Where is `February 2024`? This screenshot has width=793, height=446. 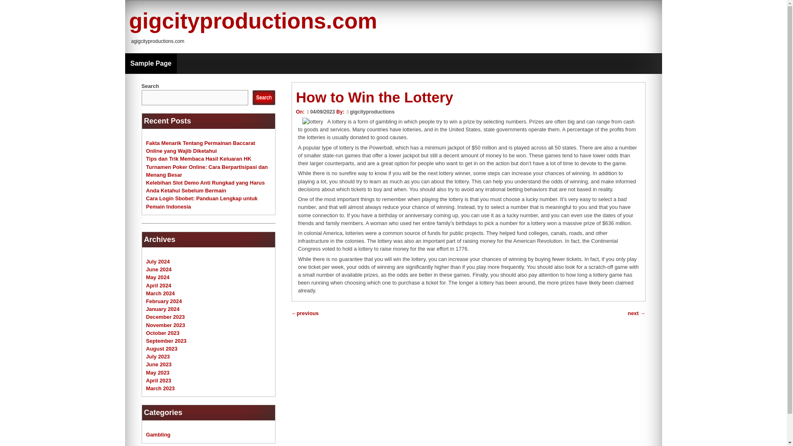
February 2024 is located at coordinates (164, 301).